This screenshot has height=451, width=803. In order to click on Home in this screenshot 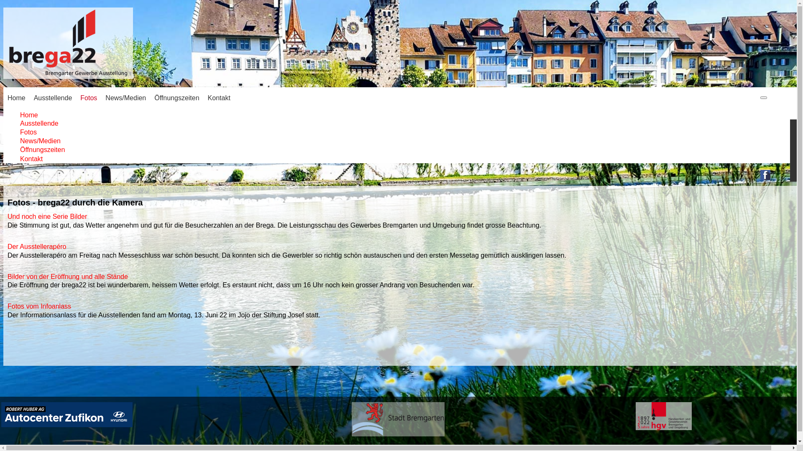, I will do `click(21, 98)`.